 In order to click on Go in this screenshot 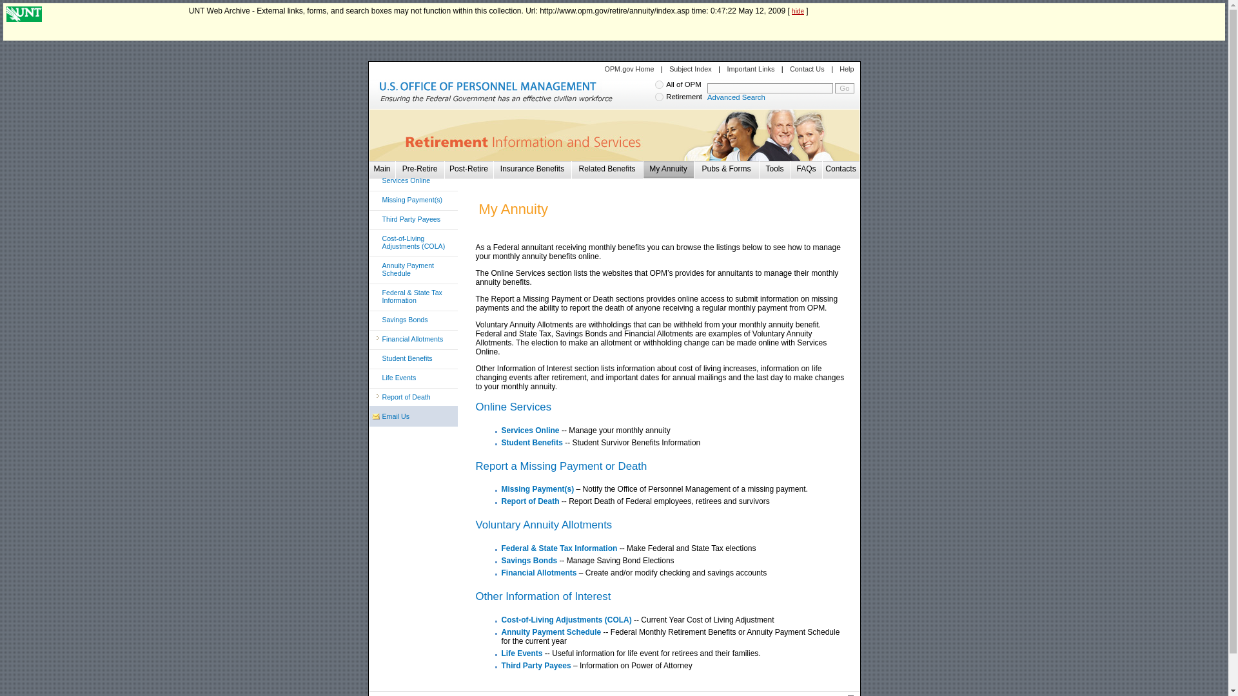, I will do `click(844, 88)`.